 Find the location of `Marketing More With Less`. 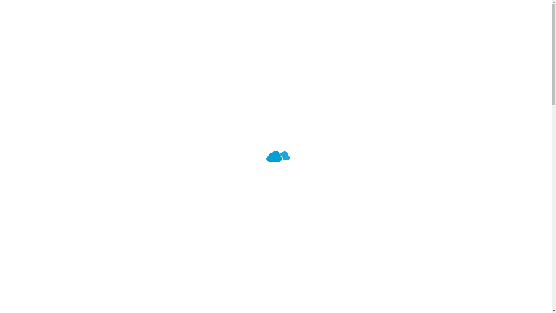

Marketing More With Less is located at coordinates (115, 192).